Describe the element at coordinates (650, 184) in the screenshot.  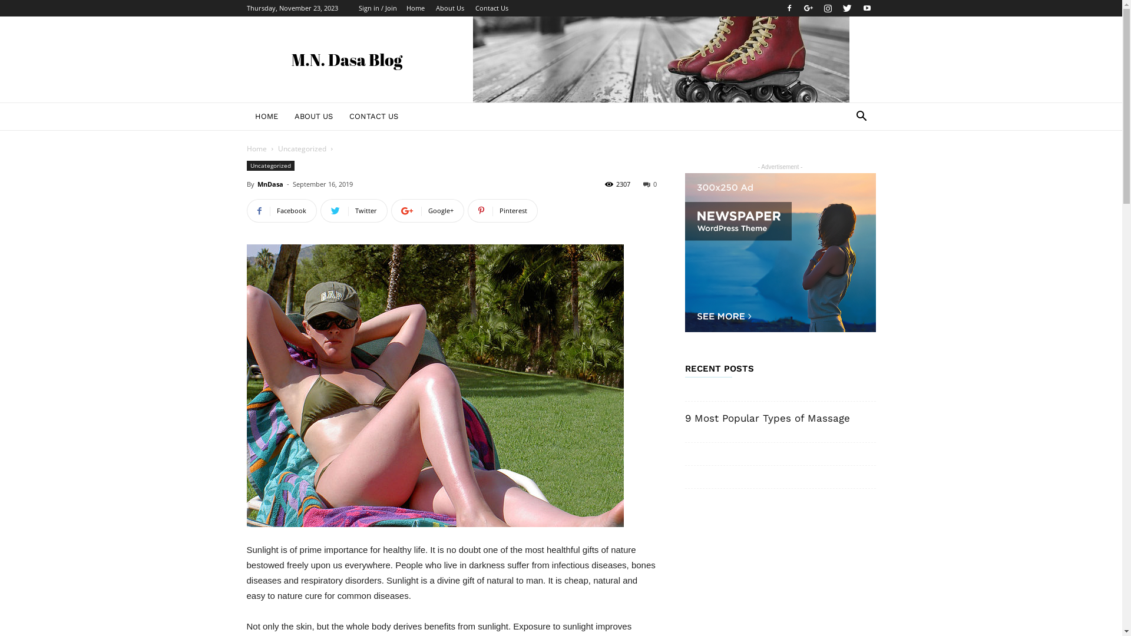
I see `0` at that location.